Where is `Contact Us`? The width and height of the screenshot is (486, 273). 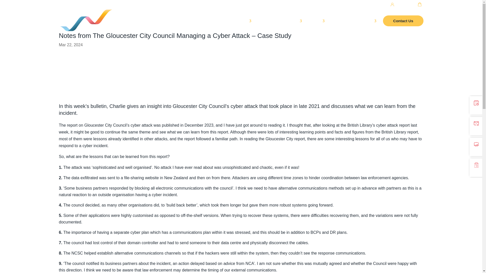
Contact Us is located at coordinates (403, 27).